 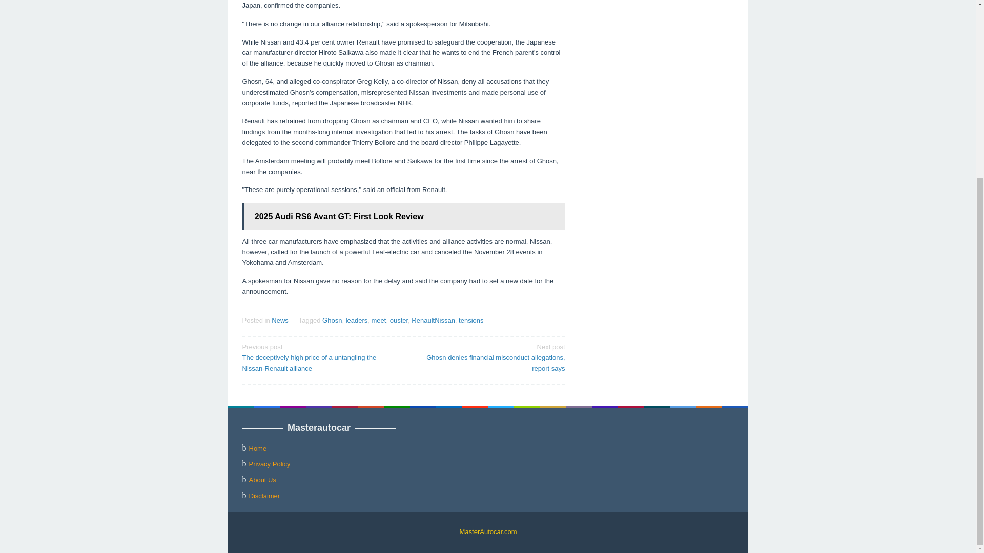 What do you see at coordinates (264, 496) in the screenshot?
I see `Disclaimer` at bounding box center [264, 496].